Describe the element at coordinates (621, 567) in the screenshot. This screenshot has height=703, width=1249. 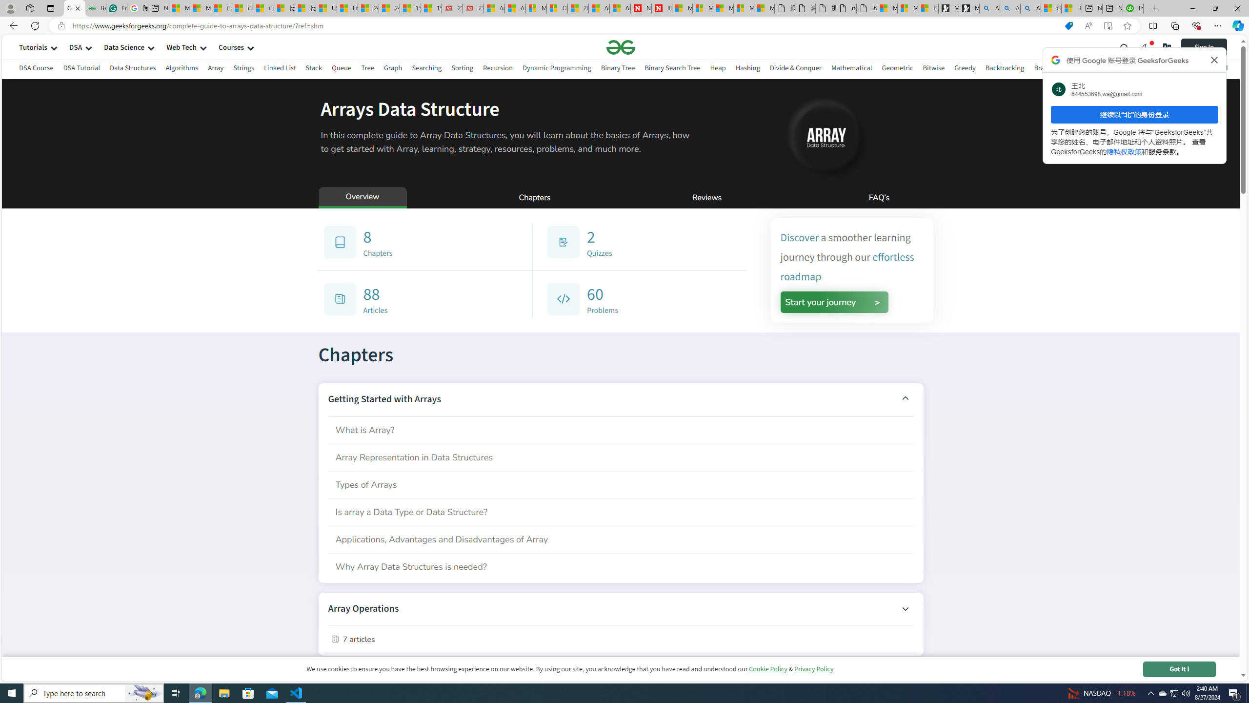
I see `Why Array Data Structures is needed?` at that location.